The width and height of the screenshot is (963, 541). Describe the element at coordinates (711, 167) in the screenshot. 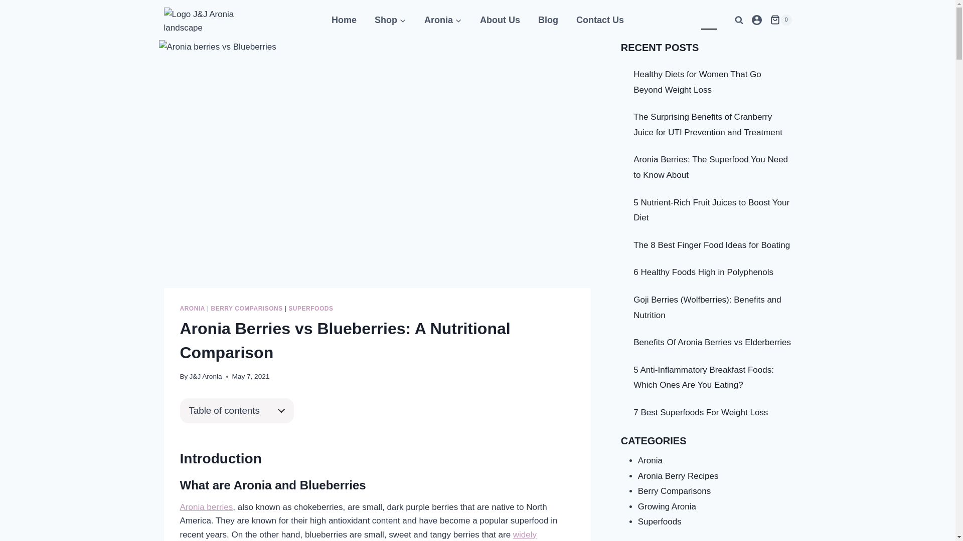

I see `Aronia Berries: The Superfood You Need to Know About` at that location.